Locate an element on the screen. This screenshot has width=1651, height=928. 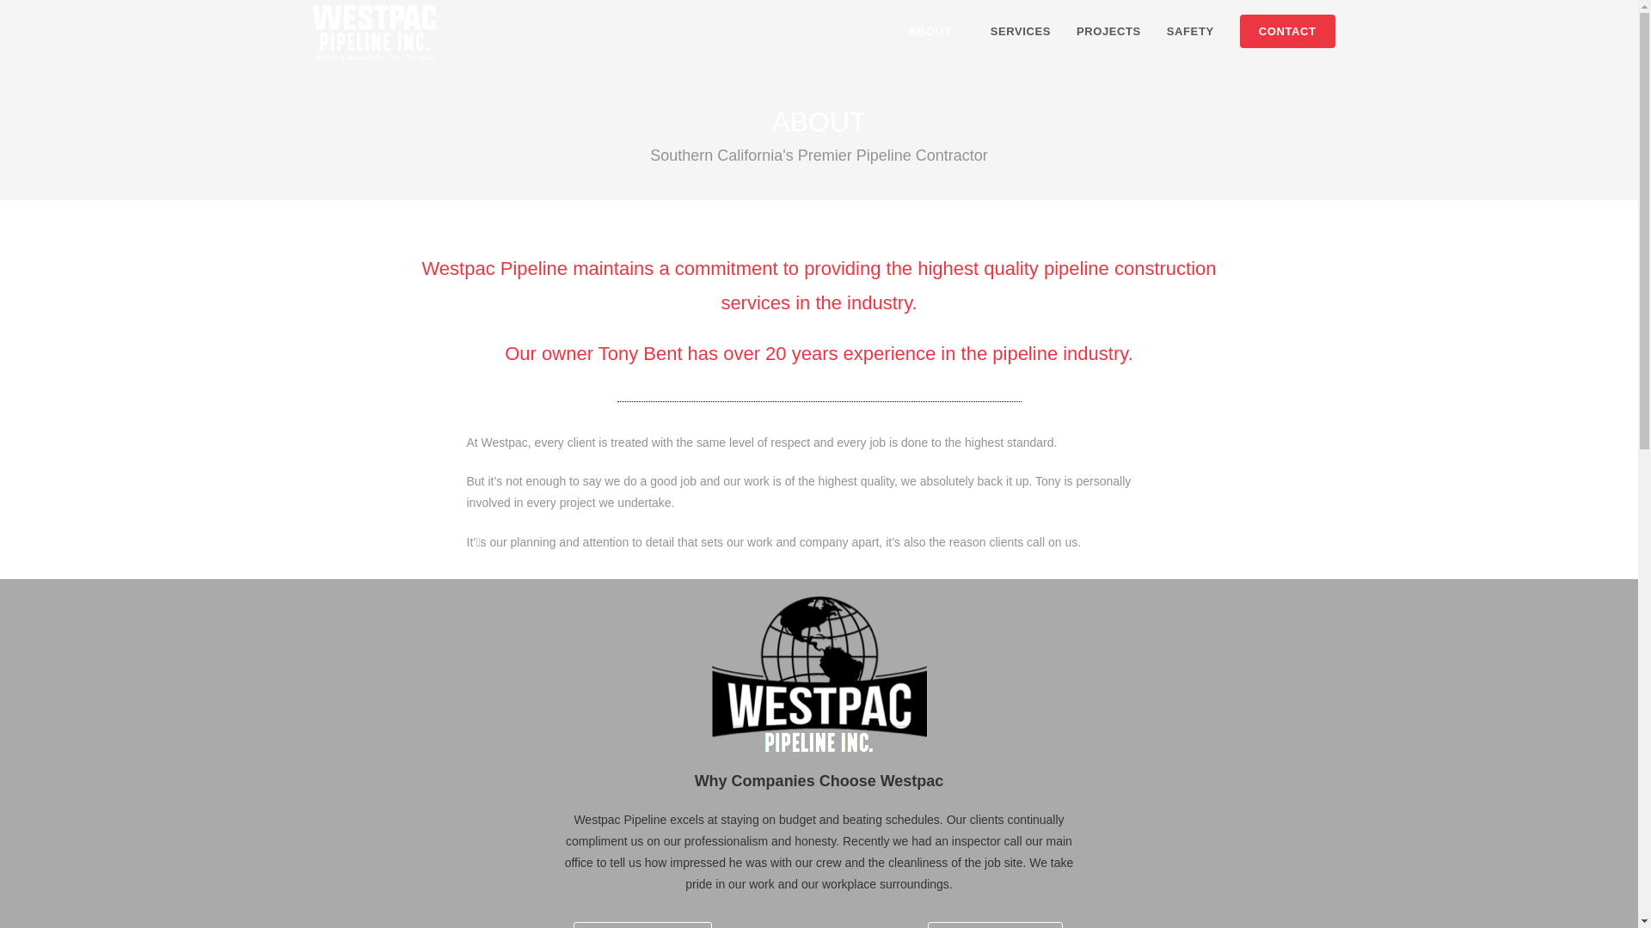
Review Services is located at coordinates (641, 925).